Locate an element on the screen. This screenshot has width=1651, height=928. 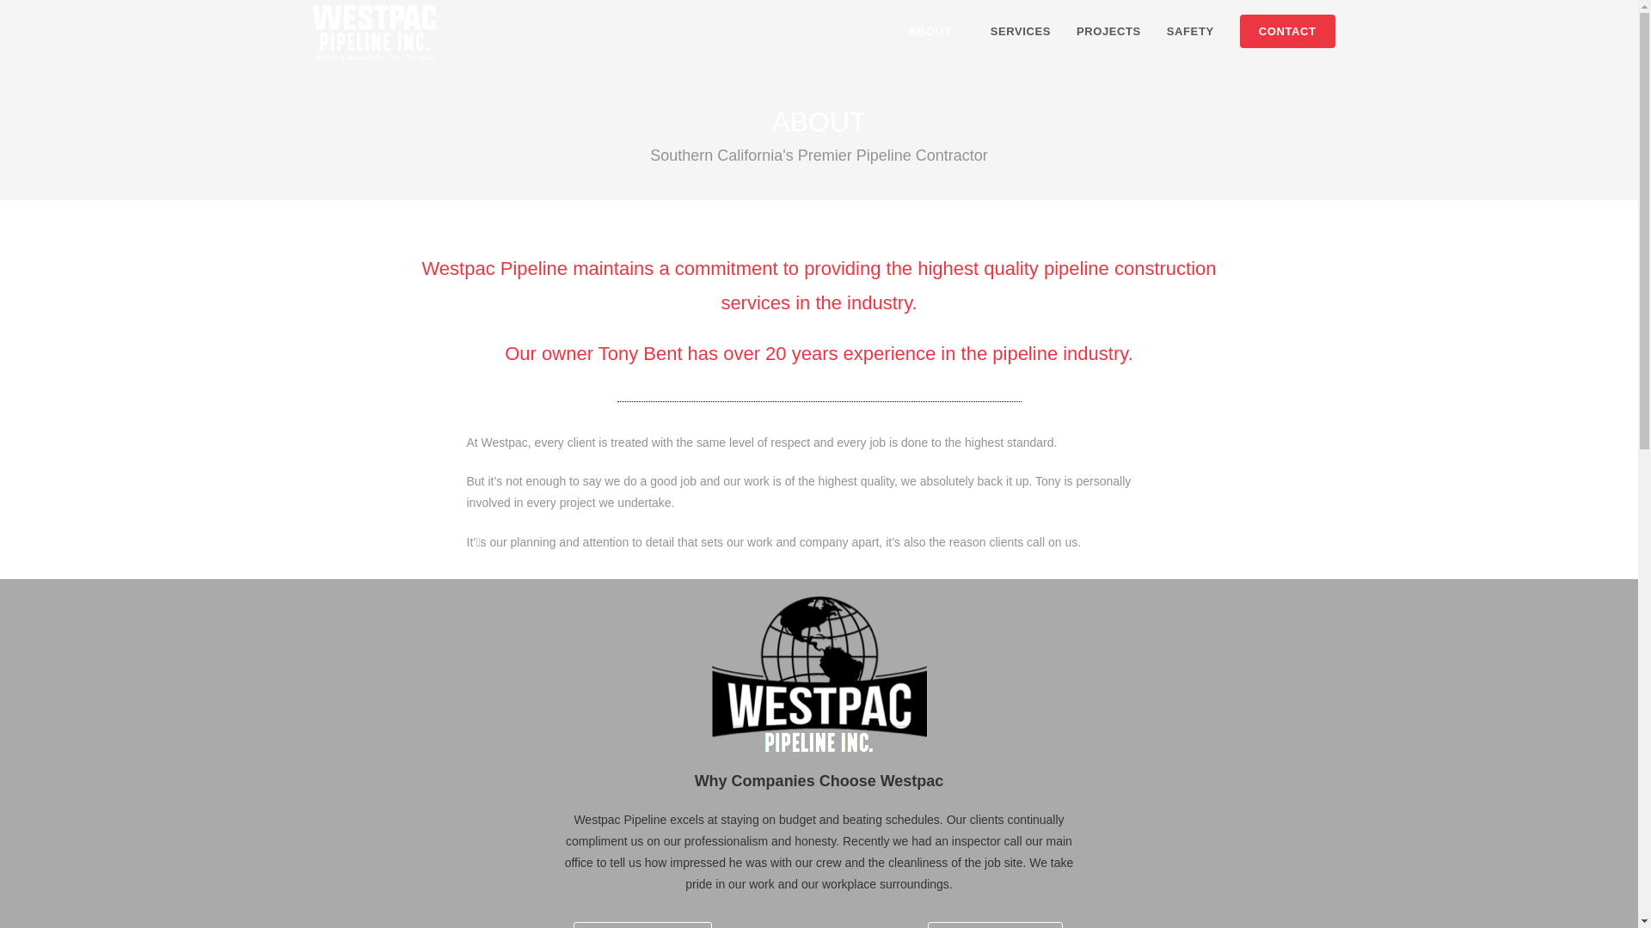
Review Services is located at coordinates (641, 925).